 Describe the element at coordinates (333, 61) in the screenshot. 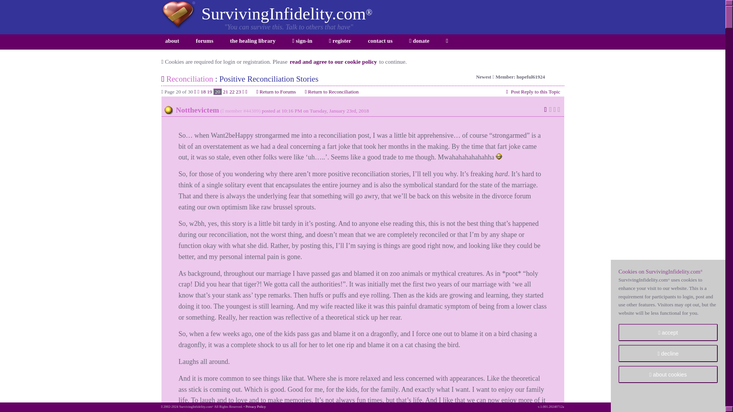

I see `read and agree to our cookie policy` at that location.